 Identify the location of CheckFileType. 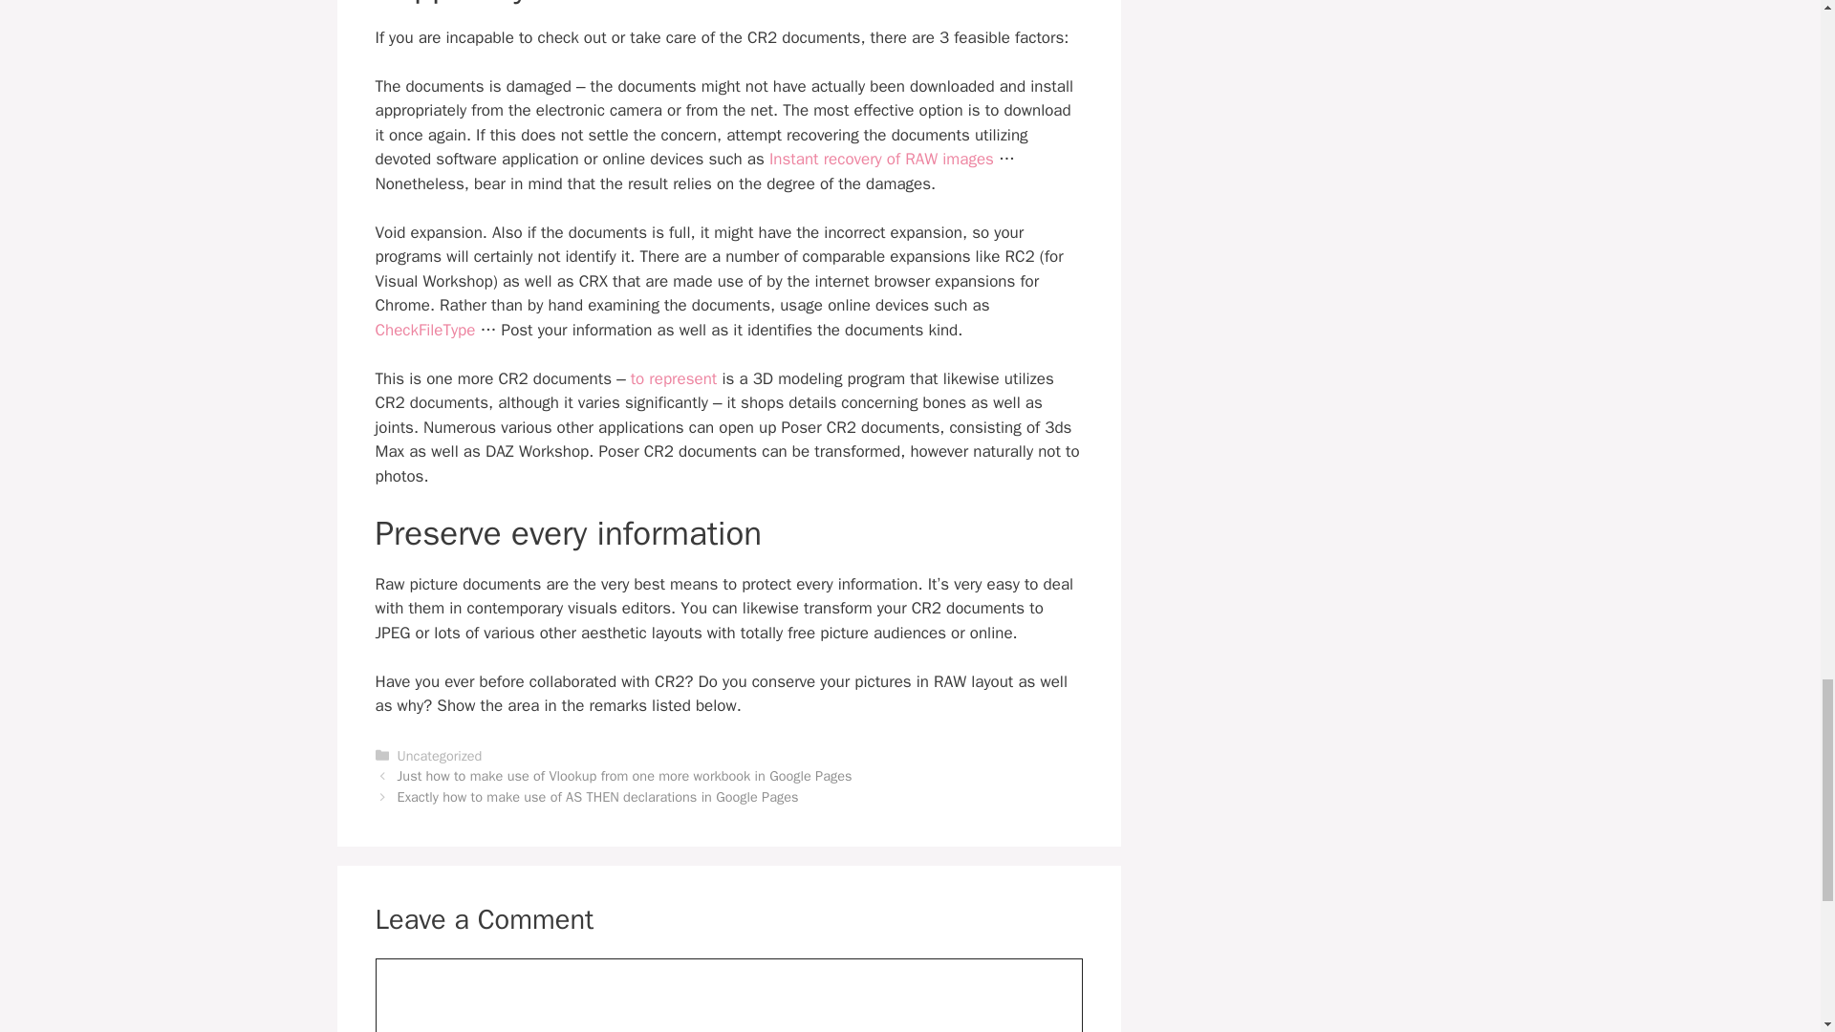
(424, 330).